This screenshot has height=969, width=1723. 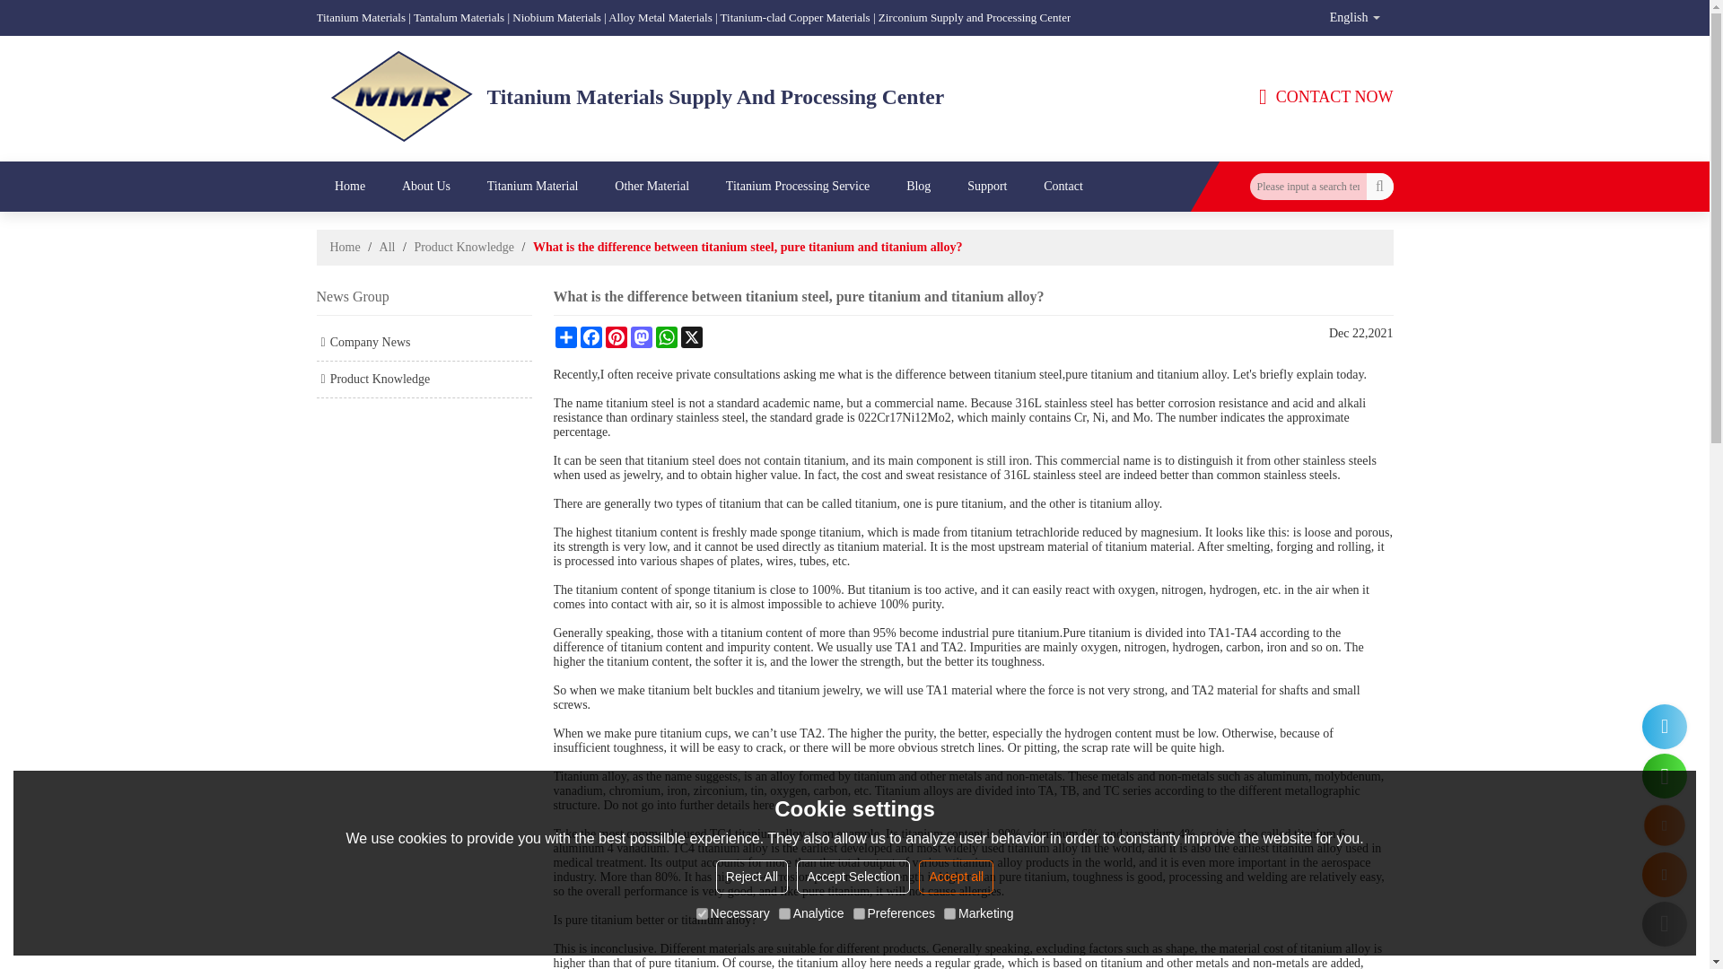 I want to click on Baoji Marmara Metal Products Limited Company, so click(x=402, y=97).